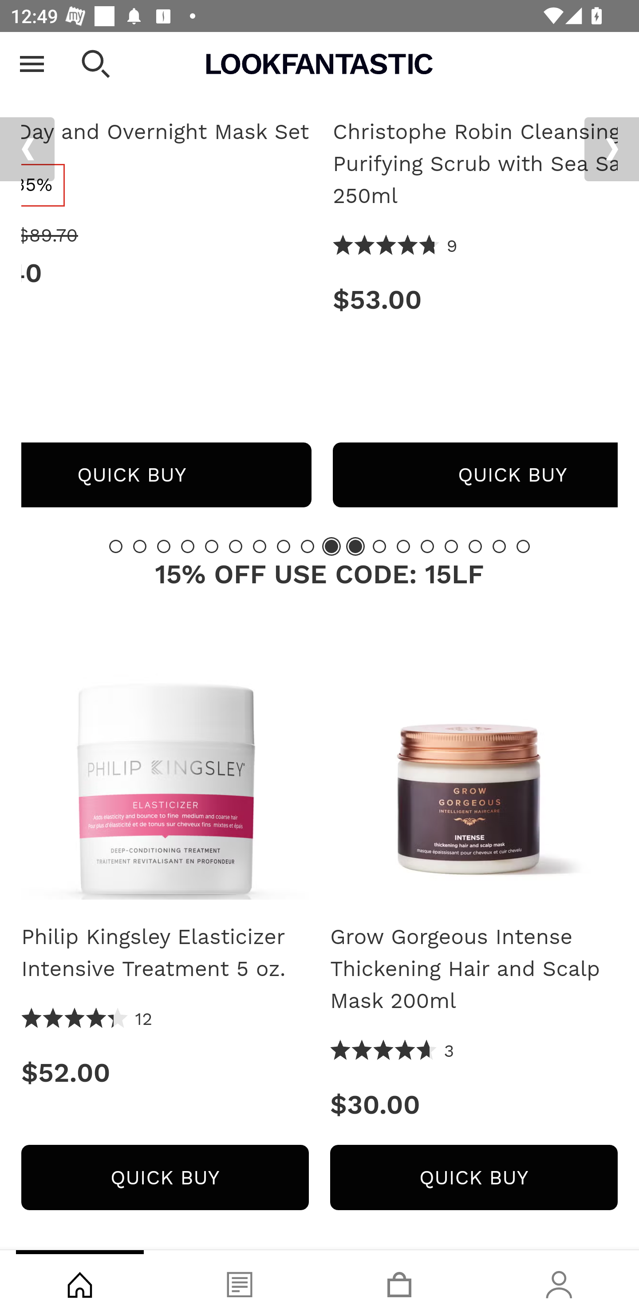 The image size is (639, 1315). Describe the element at coordinates (116, 547) in the screenshot. I see `Slide 1` at that location.